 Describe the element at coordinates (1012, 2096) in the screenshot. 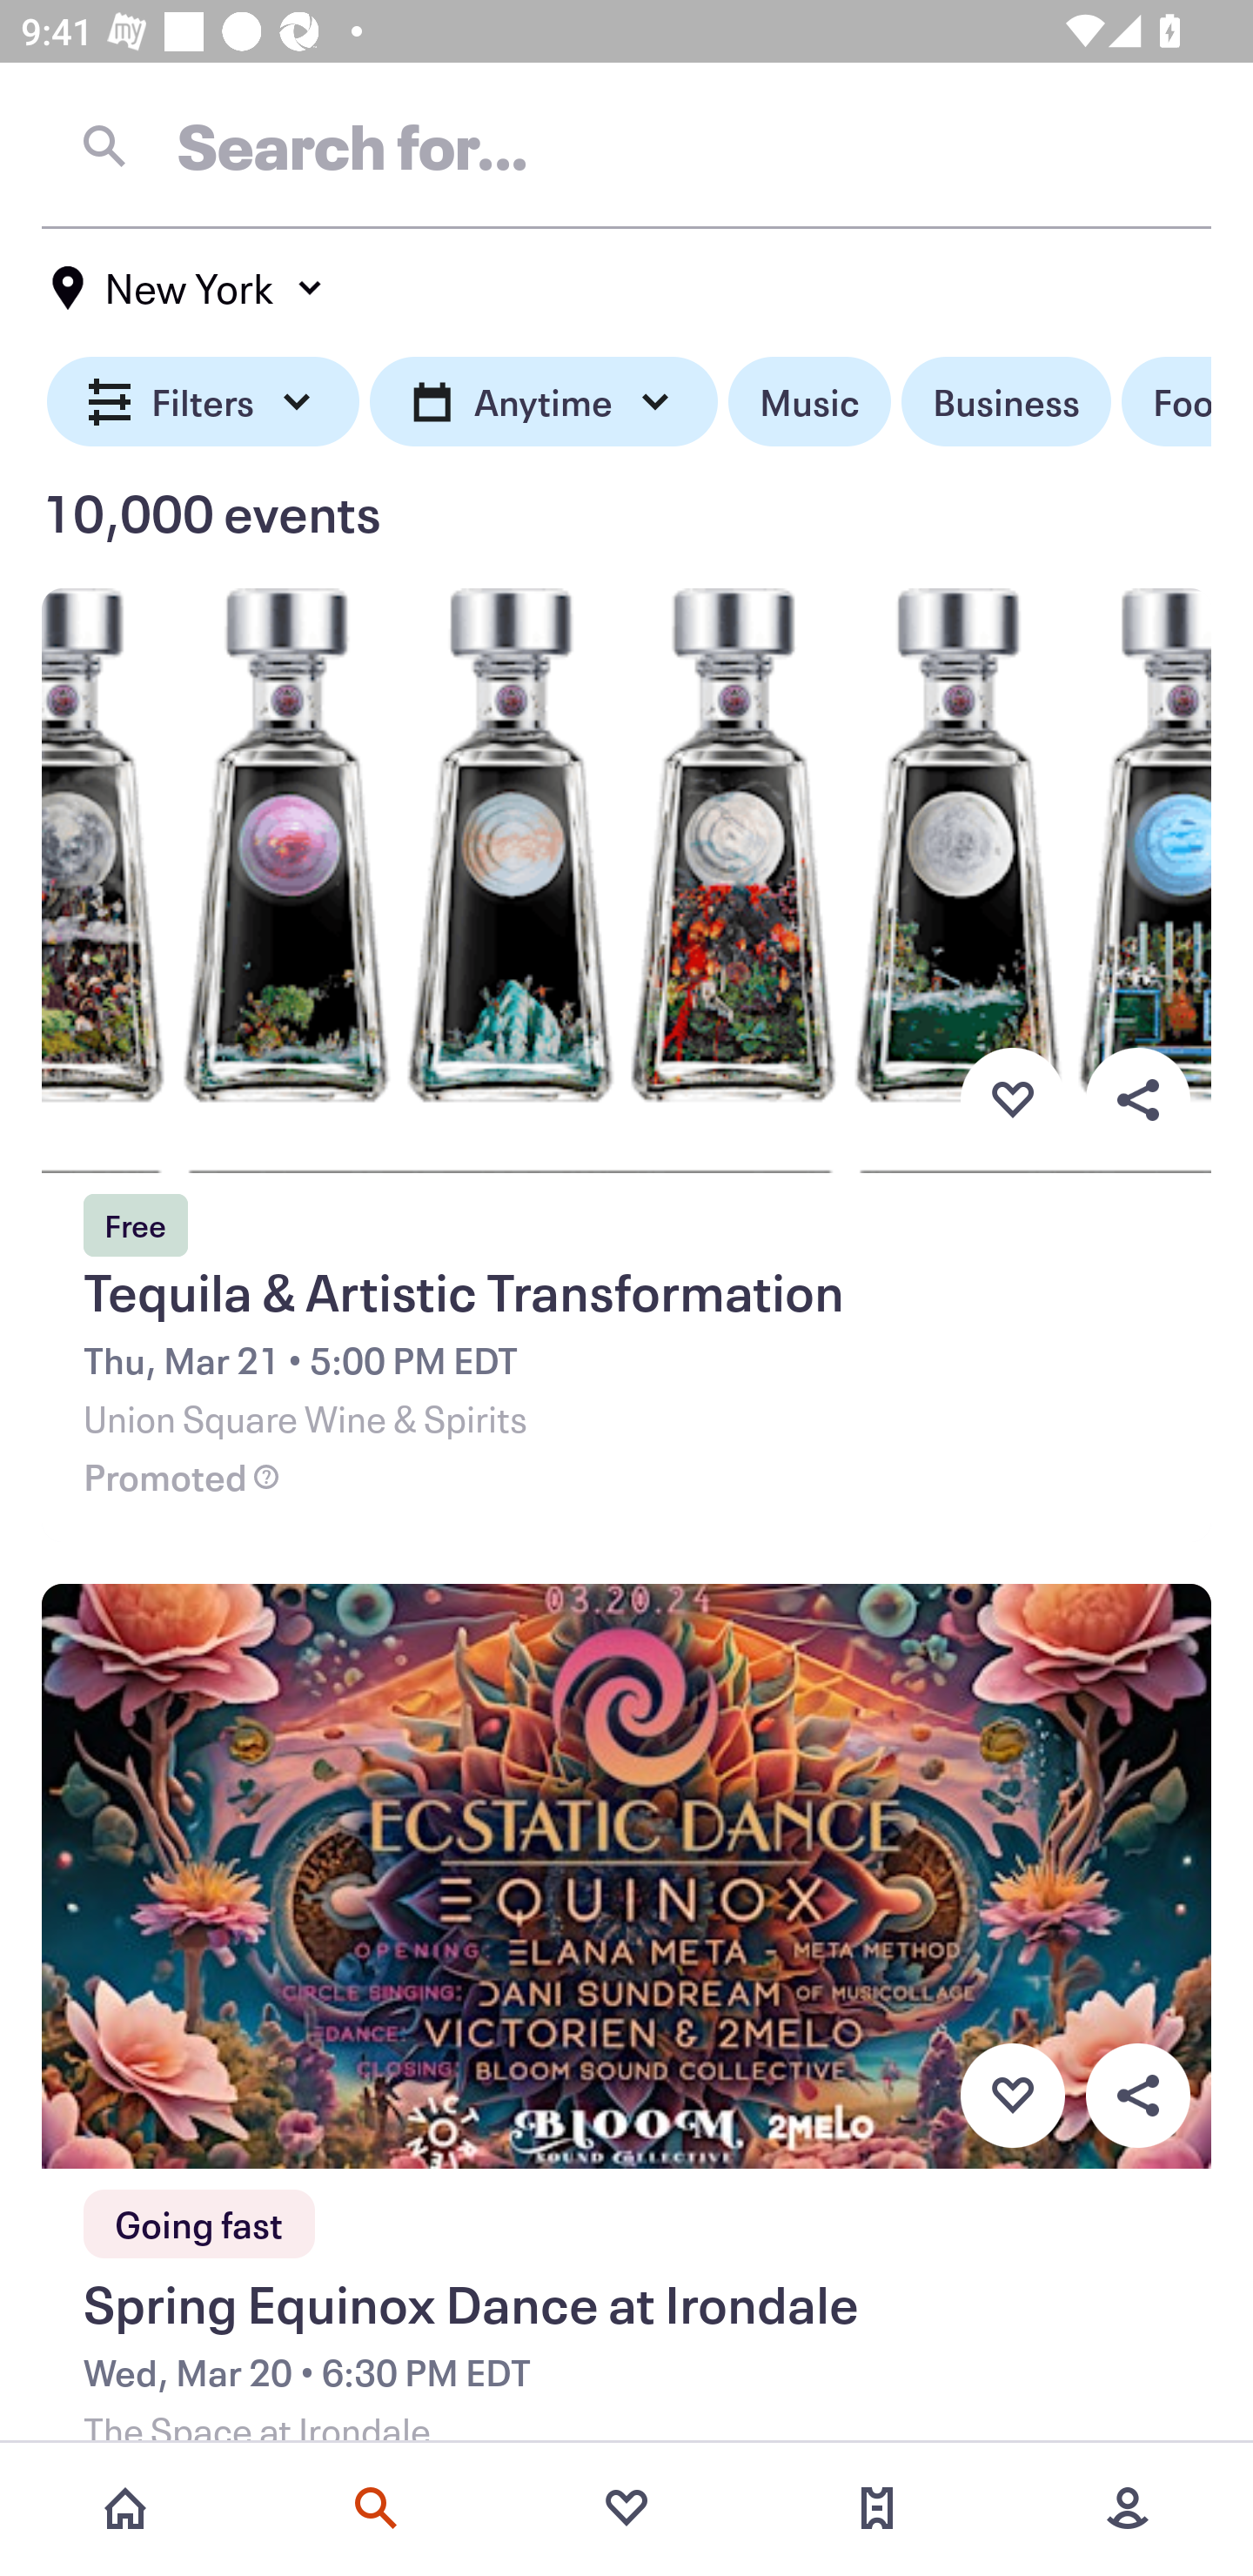

I see `Favorite button` at that location.